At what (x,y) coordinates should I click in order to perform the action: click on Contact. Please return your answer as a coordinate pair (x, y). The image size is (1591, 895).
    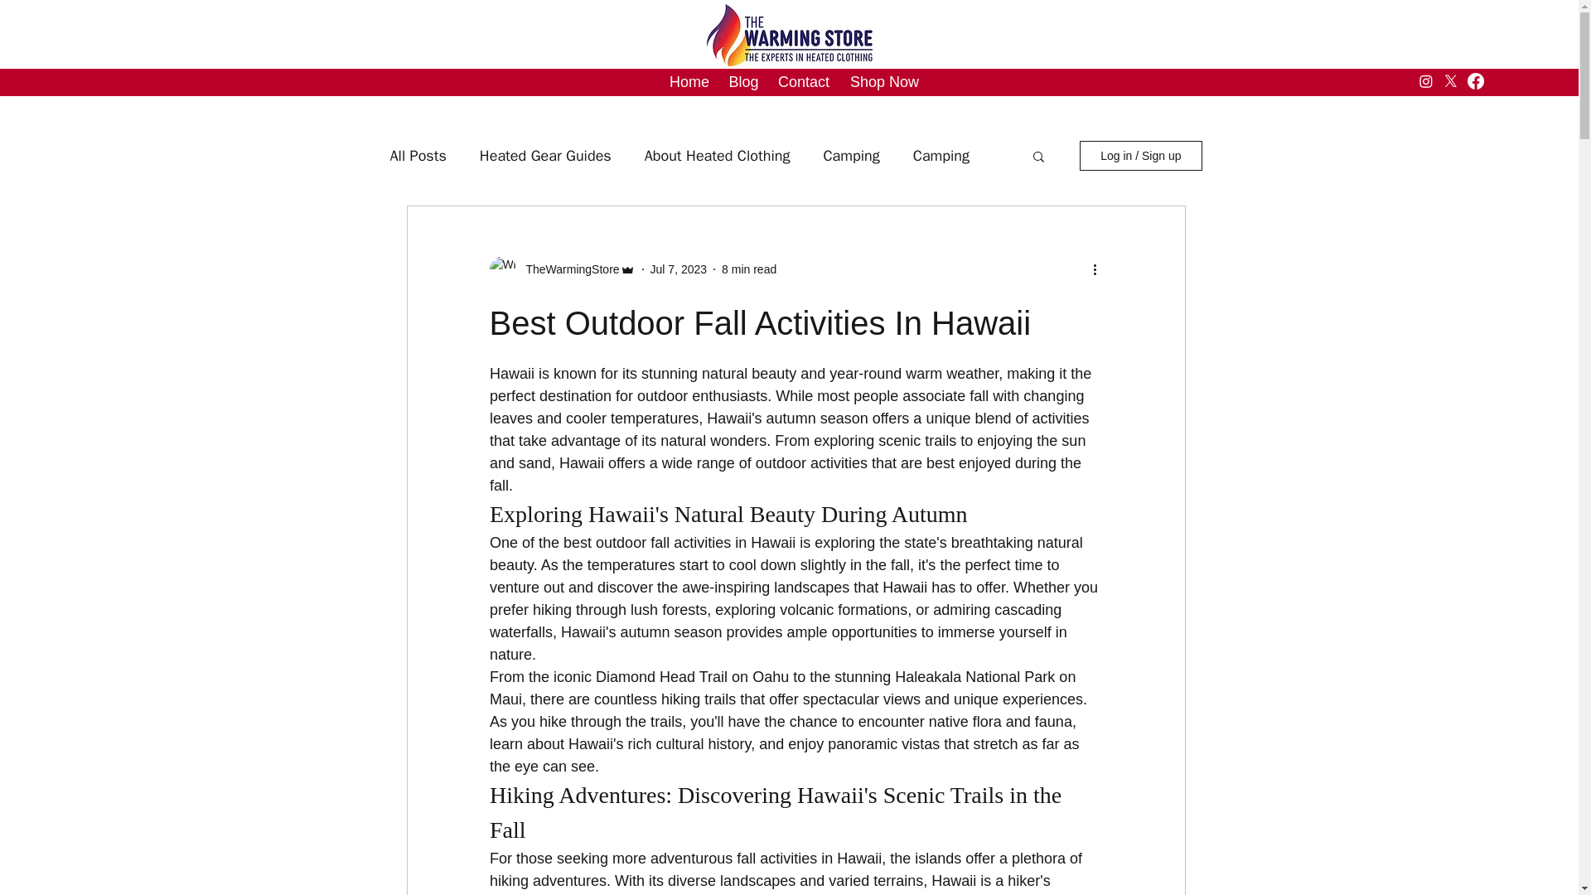
    Looking at the image, I should click on (804, 81).